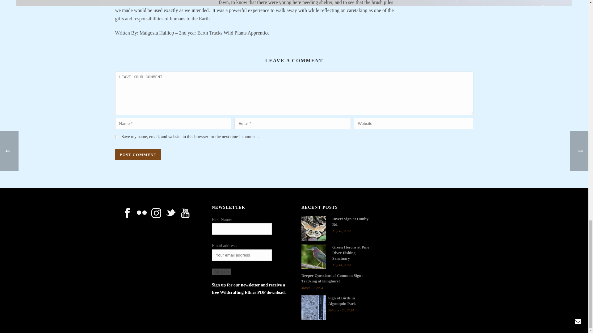 This screenshot has width=593, height=333. What do you see at coordinates (170, 213) in the screenshot?
I see `Follow Us on twitter` at bounding box center [170, 213].